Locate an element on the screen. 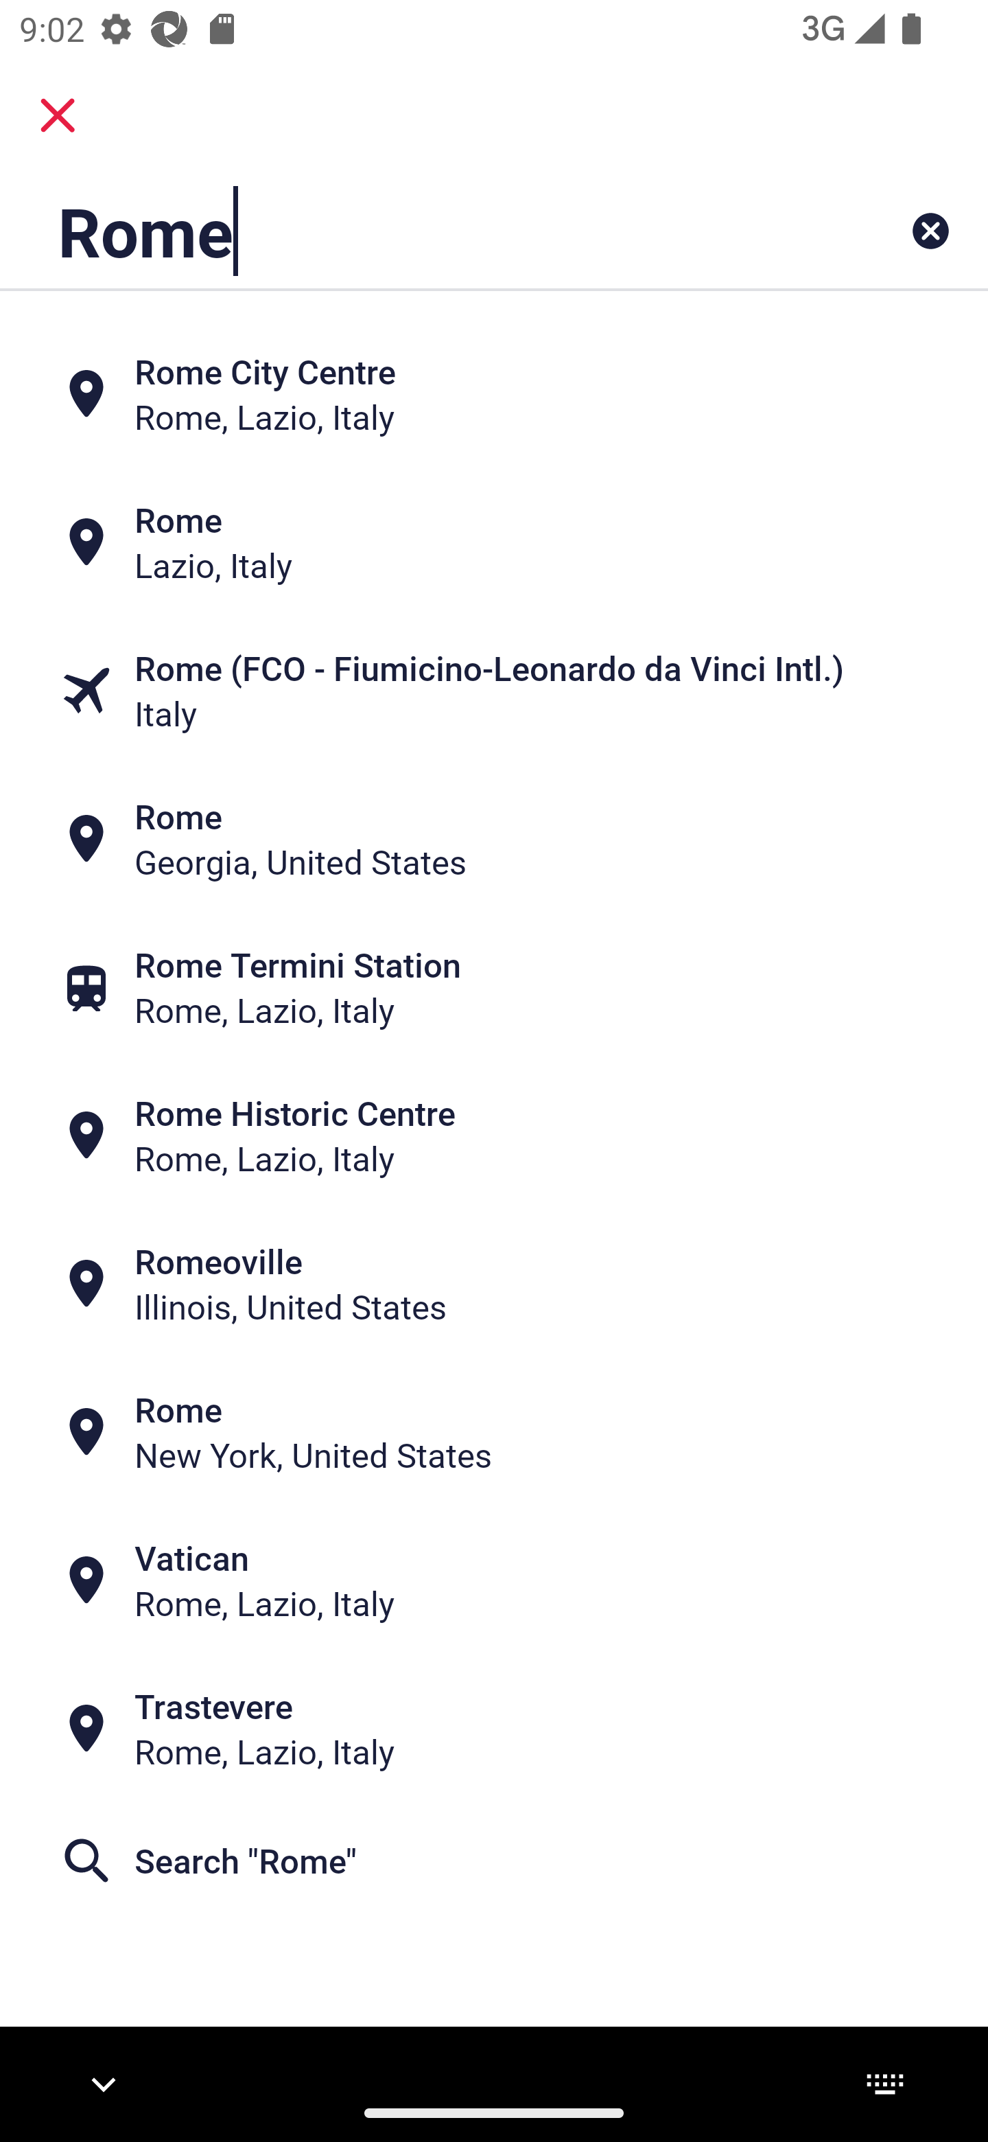 This screenshot has height=2142, width=988. Rome Historic Centre Rome, Lazio, Italy is located at coordinates (494, 1136).